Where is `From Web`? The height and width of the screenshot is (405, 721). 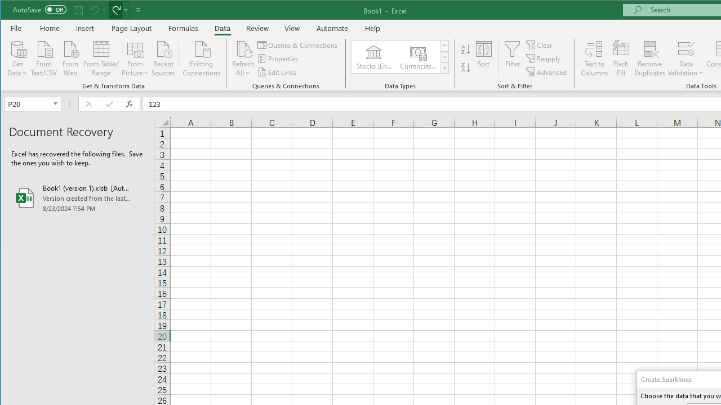 From Web is located at coordinates (70, 57).